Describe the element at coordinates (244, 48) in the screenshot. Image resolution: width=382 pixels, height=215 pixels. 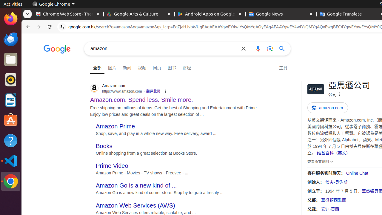
I see `清除` at that location.